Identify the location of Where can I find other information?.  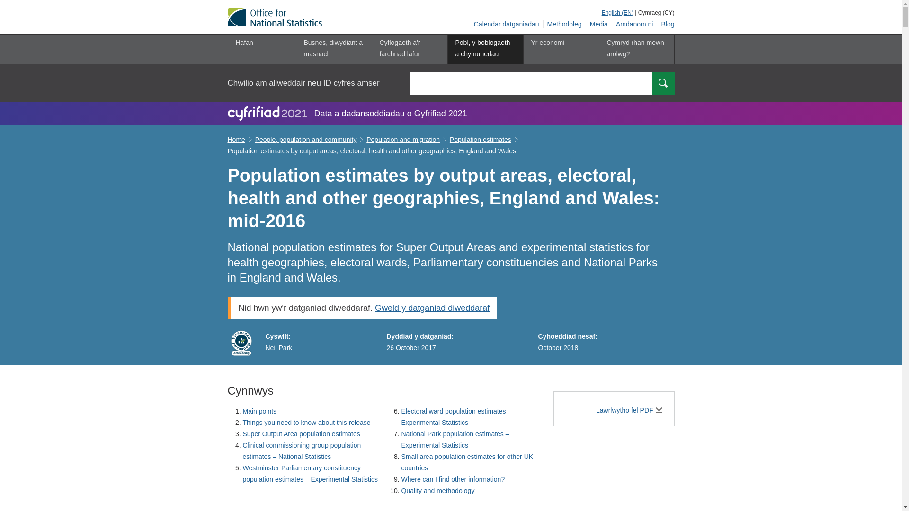
(454, 479).